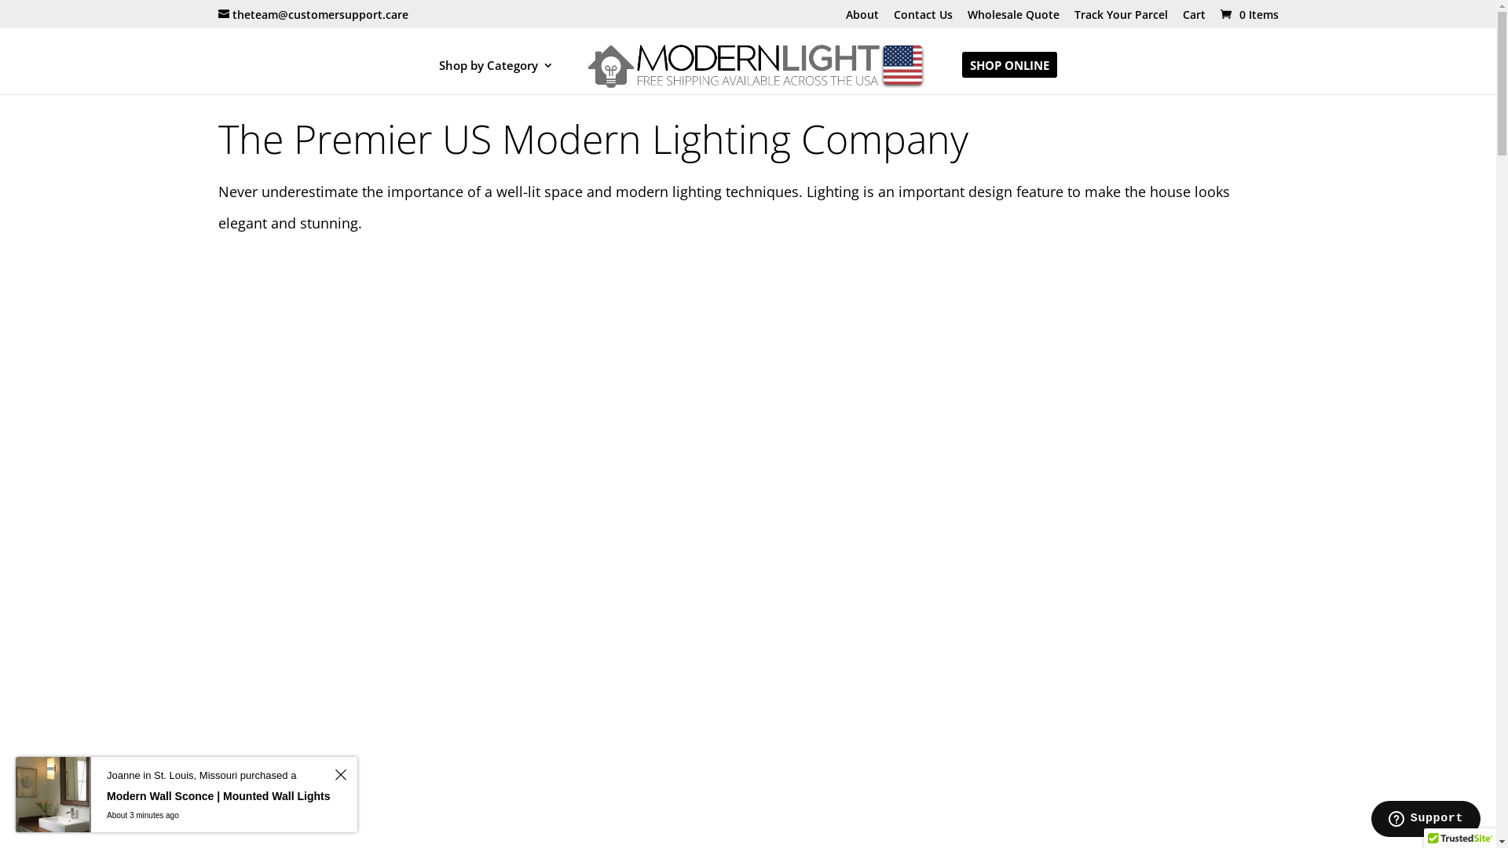 This screenshot has height=848, width=1508. What do you see at coordinates (1013, 19) in the screenshot?
I see `Wholesale Quote` at bounding box center [1013, 19].